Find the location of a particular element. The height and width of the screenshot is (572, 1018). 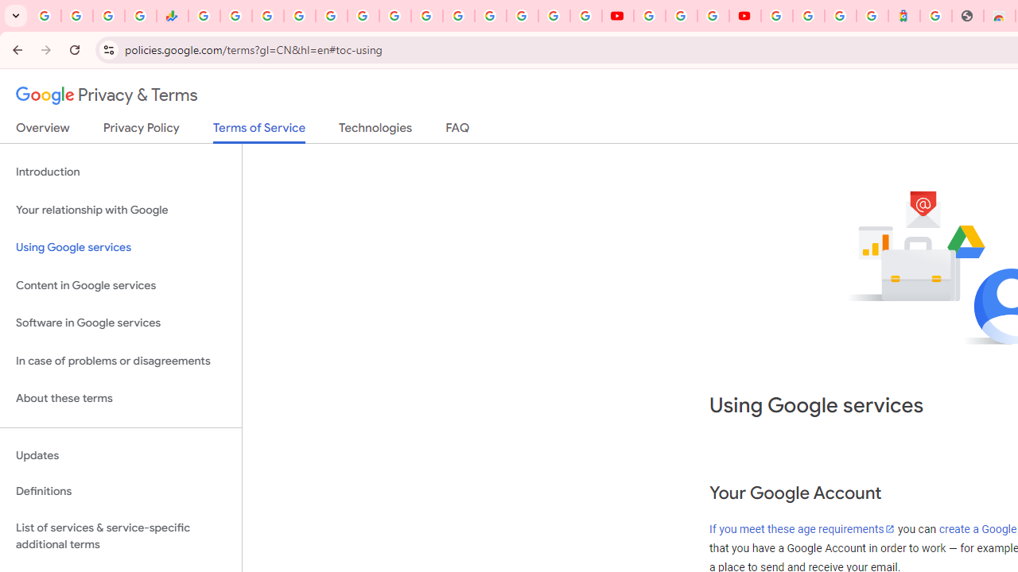

Sign in - Google Accounts is located at coordinates (777, 16).